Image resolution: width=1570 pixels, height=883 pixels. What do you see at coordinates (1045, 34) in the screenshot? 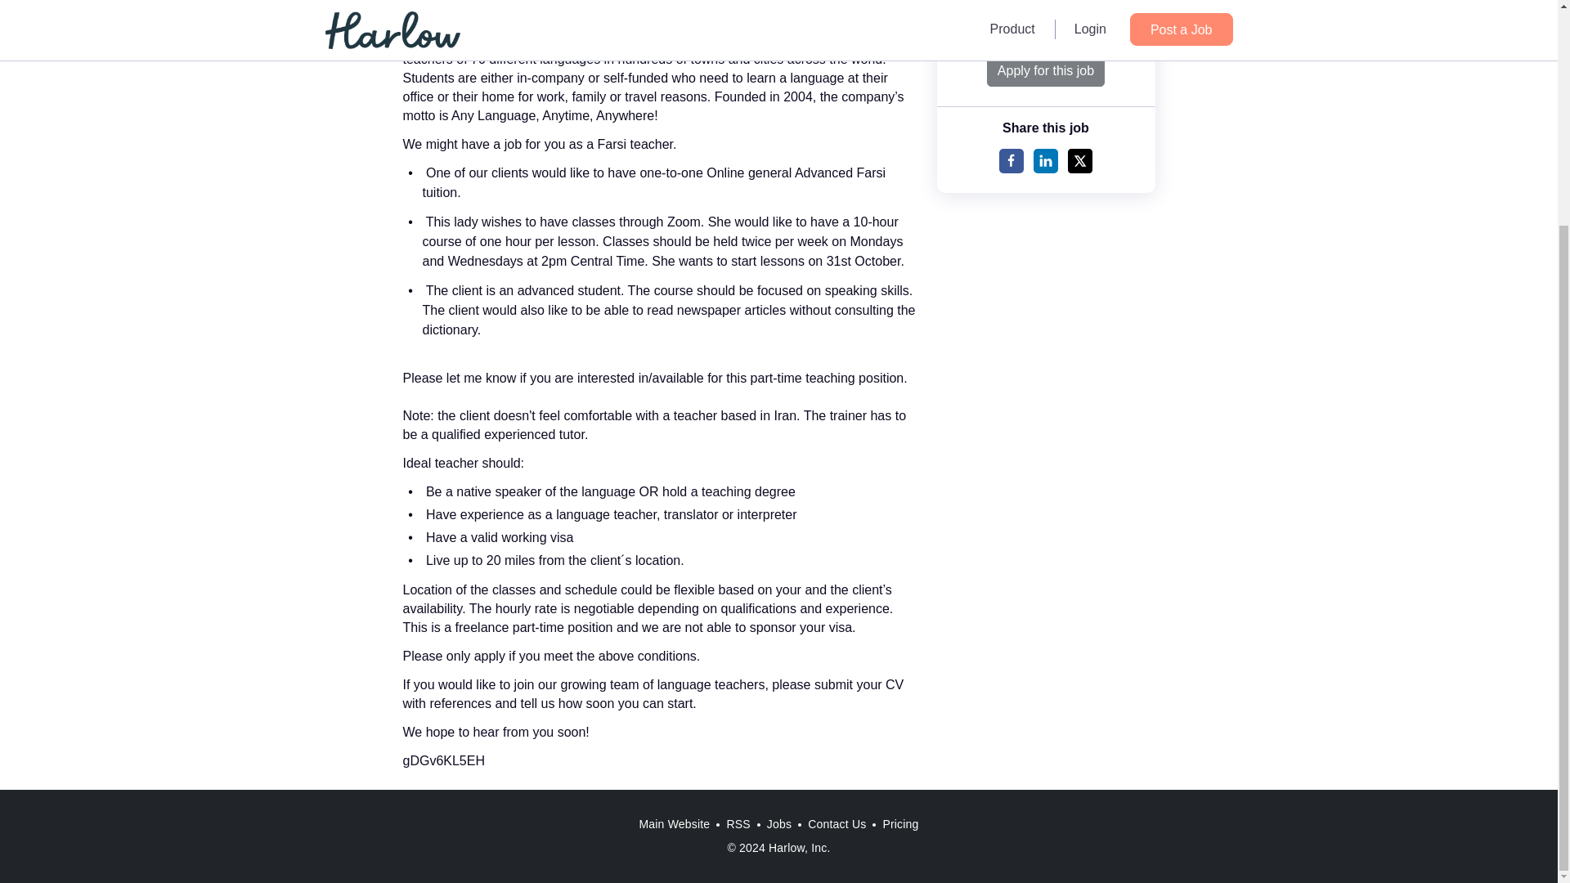
I see `Language Trainers` at bounding box center [1045, 34].